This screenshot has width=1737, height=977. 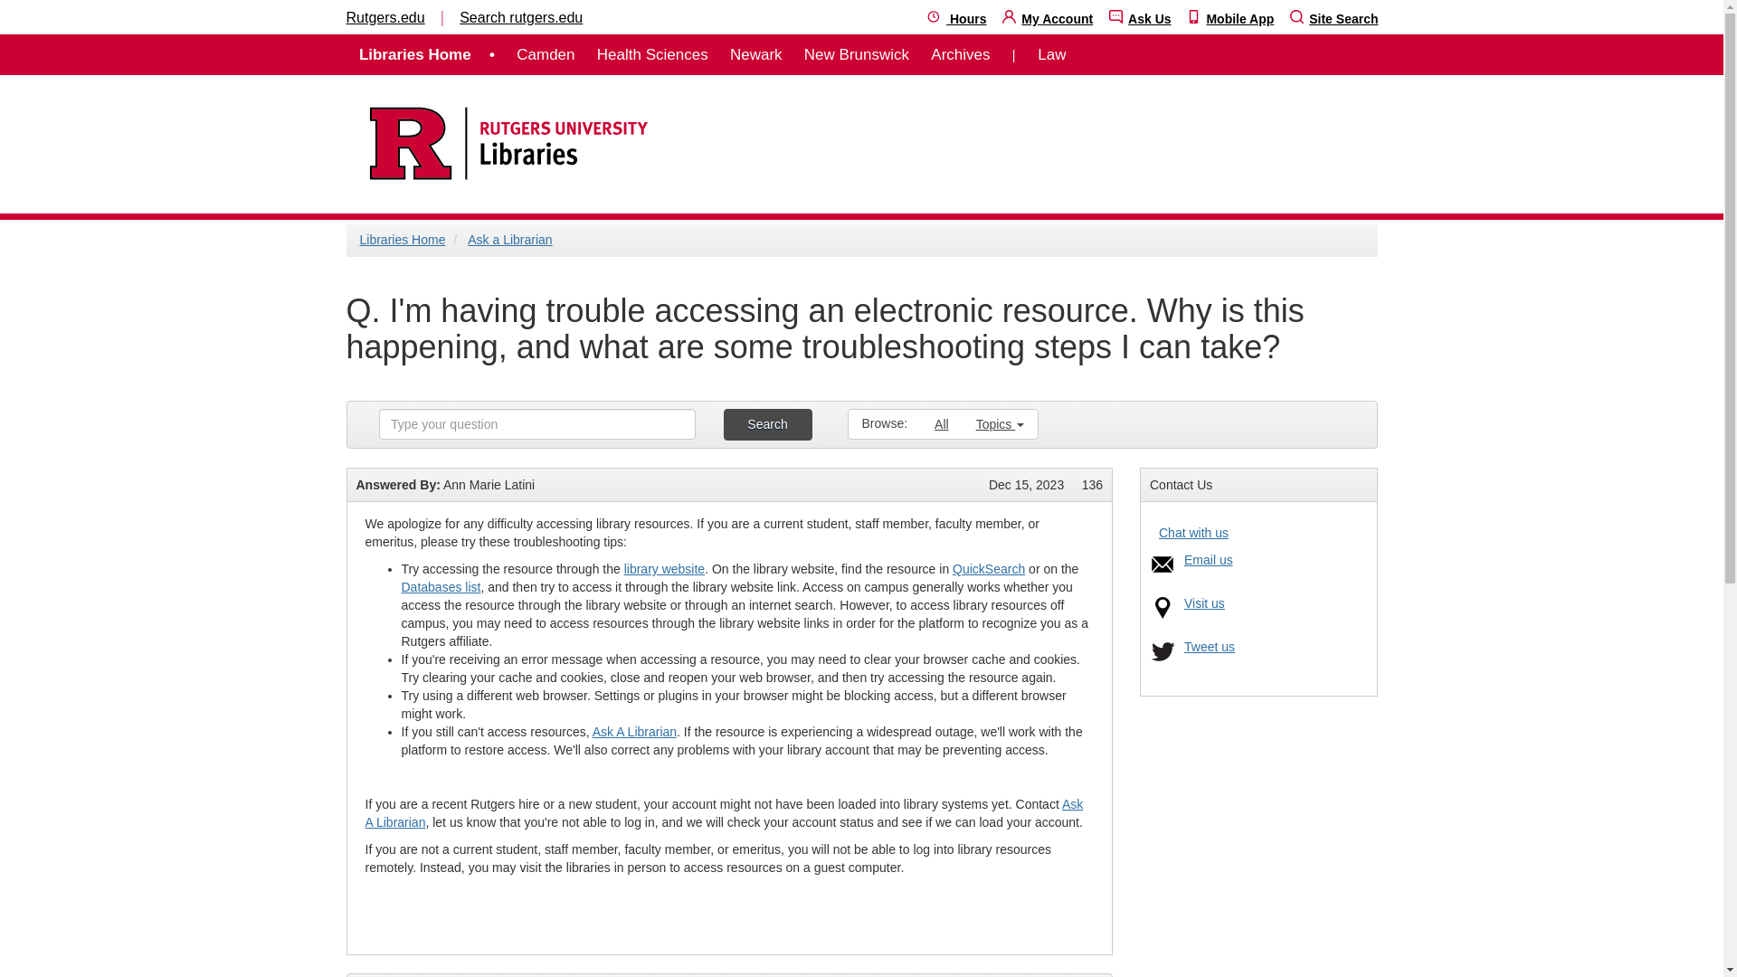 What do you see at coordinates (756, 54) in the screenshot?
I see `Newark` at bounding box center [756, 54].